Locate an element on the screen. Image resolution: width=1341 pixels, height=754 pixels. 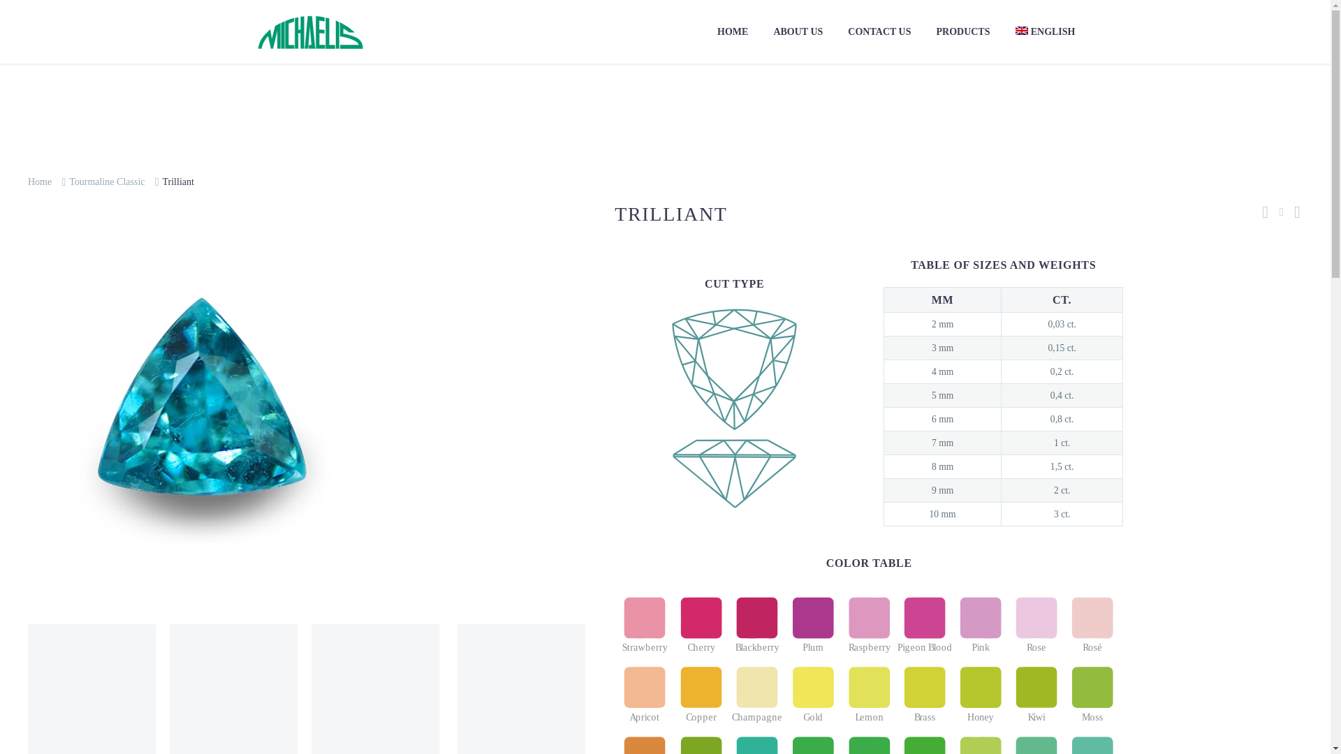
HOME is located at coordinates (732, 32).